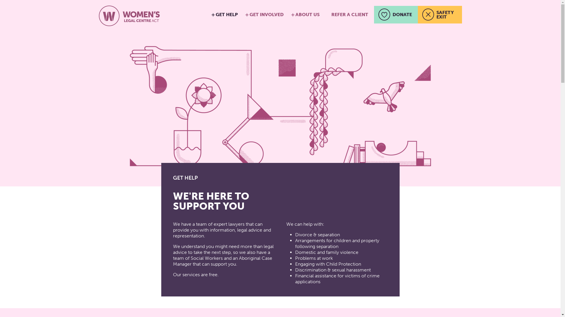  Describe the element at coordinates (350, 15) in the screenshot. I see `REFER A CLIENT` at that location.